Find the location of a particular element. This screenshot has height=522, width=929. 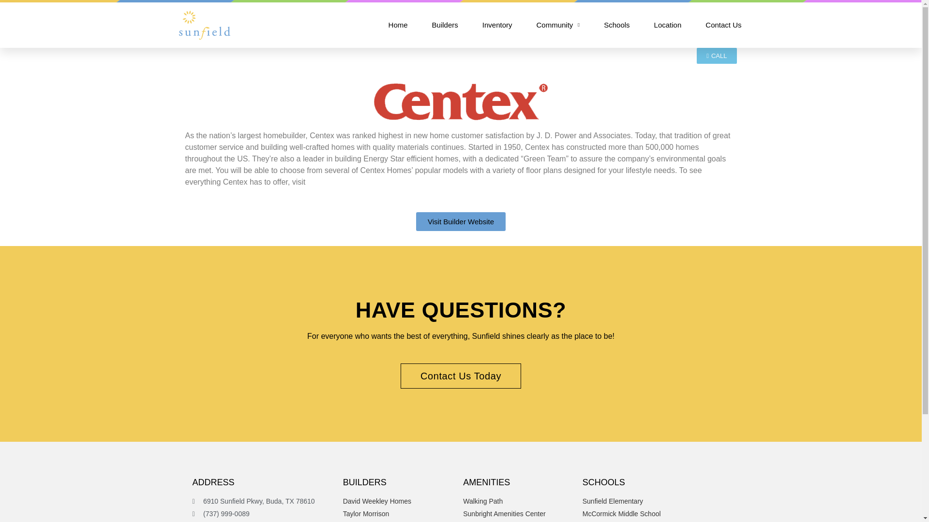

Visit Builder Website is located at coordinates (461, 221).